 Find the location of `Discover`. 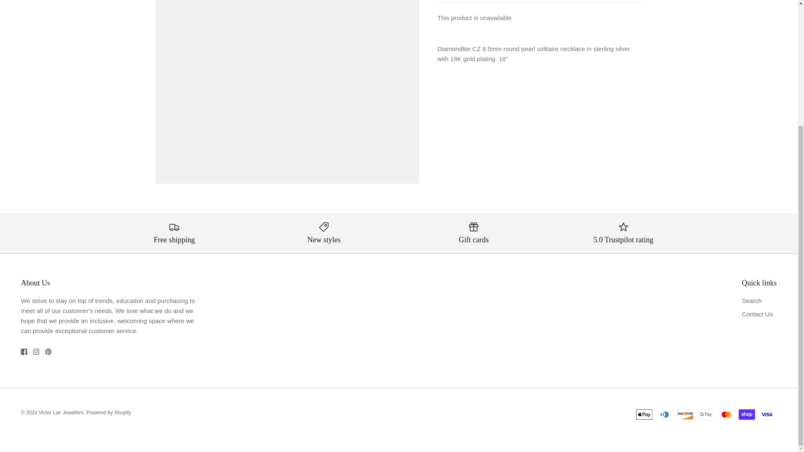

Discover is located at coordinates (685, 414).